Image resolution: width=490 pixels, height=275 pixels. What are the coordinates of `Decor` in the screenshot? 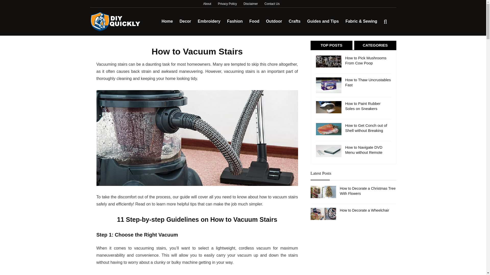 It's located at (185, 21).